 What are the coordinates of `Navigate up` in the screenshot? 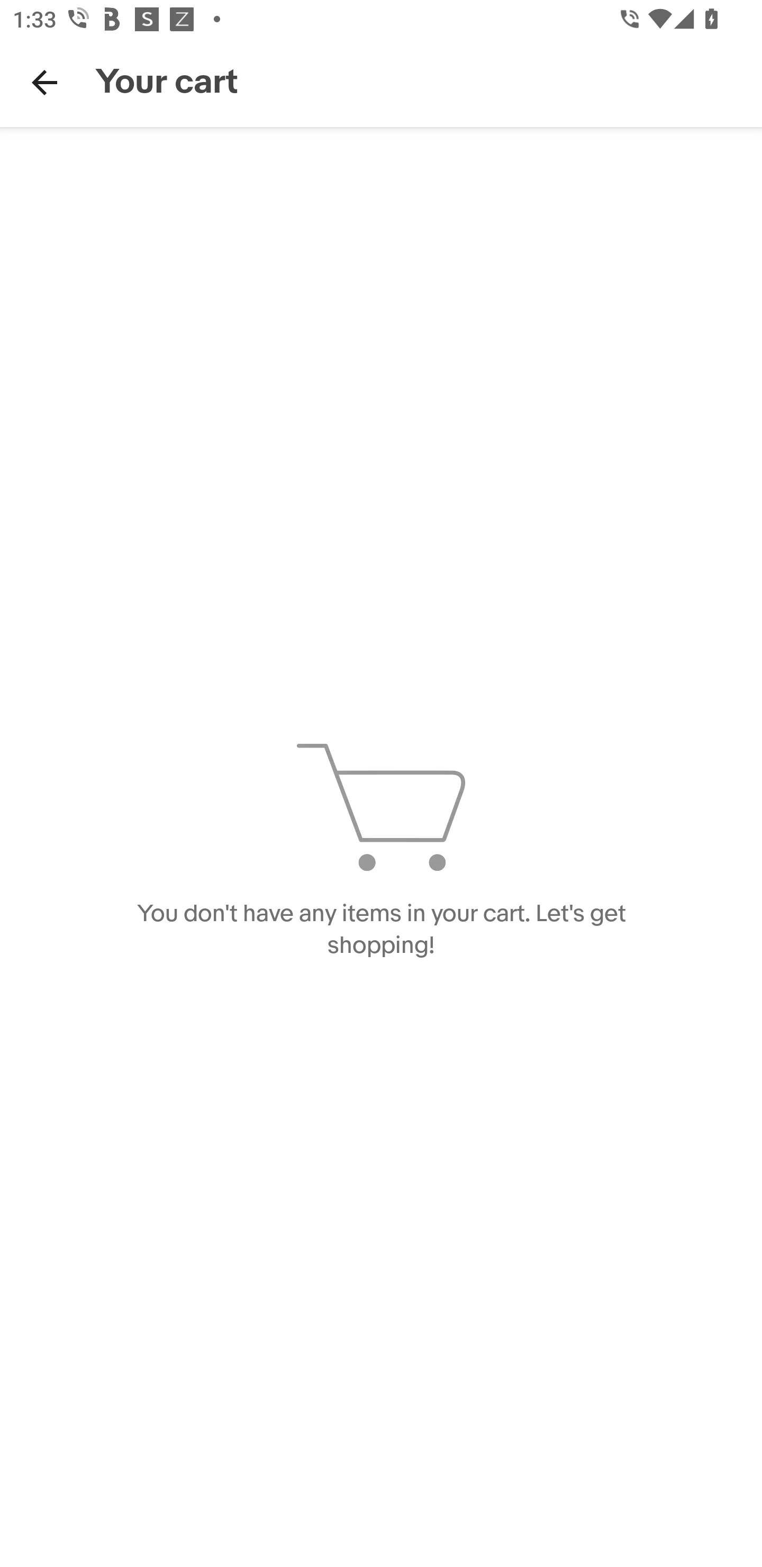 It's located at (44, 82).